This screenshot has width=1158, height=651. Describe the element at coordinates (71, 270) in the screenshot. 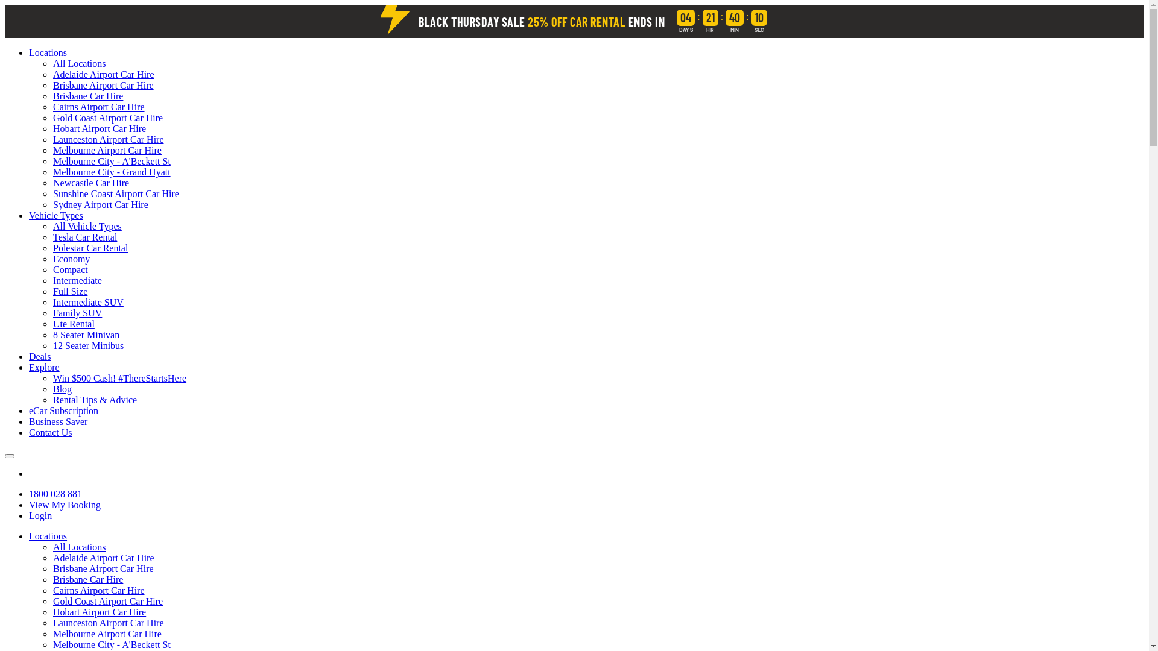

I see `Compact` at that location.